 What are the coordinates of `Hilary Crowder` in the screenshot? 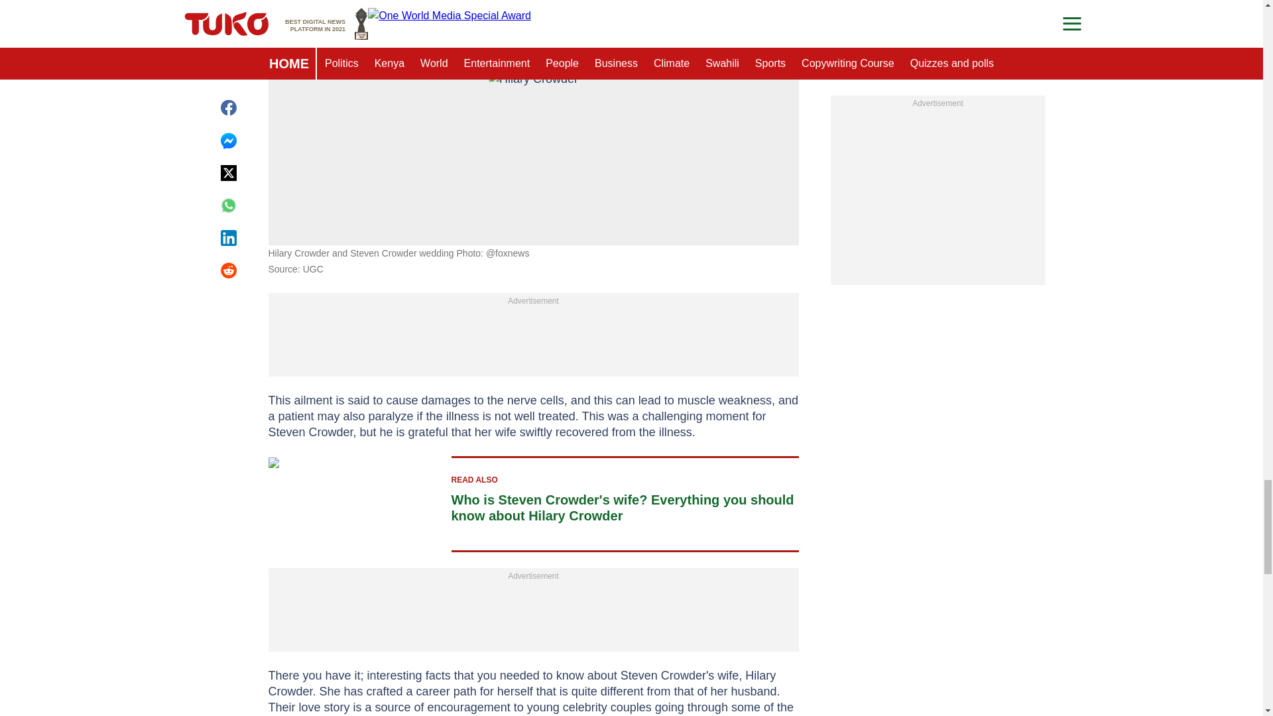 It's located at (533, 95).